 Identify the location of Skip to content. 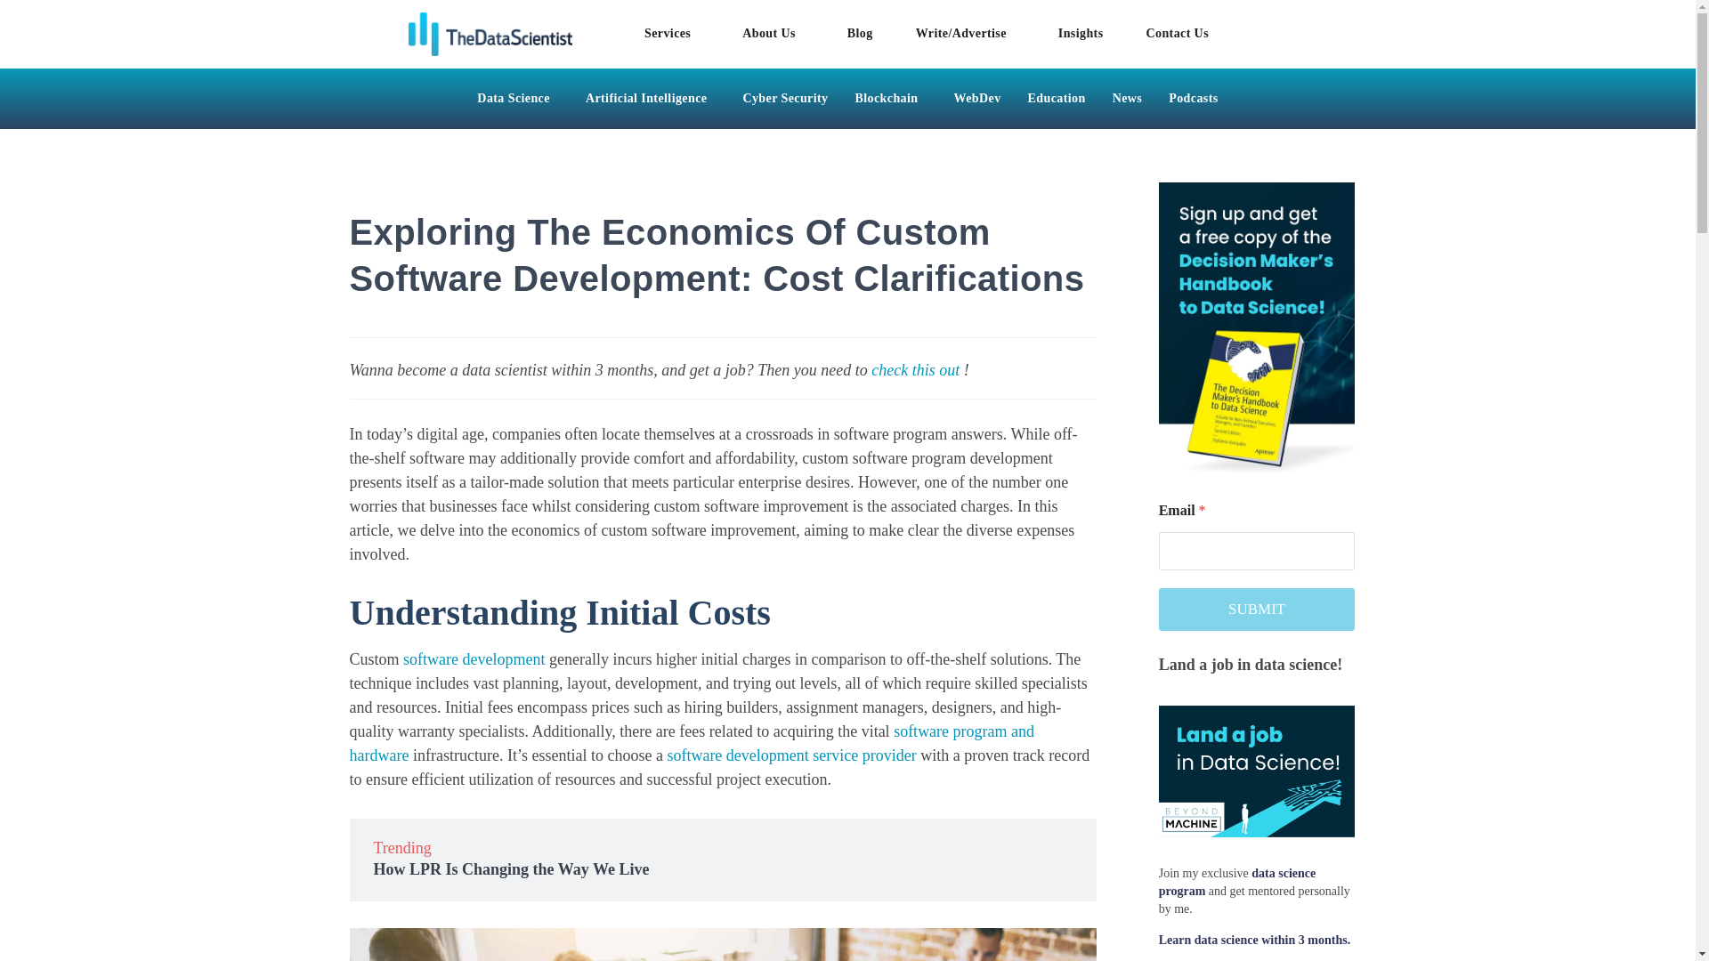
(13, 37).